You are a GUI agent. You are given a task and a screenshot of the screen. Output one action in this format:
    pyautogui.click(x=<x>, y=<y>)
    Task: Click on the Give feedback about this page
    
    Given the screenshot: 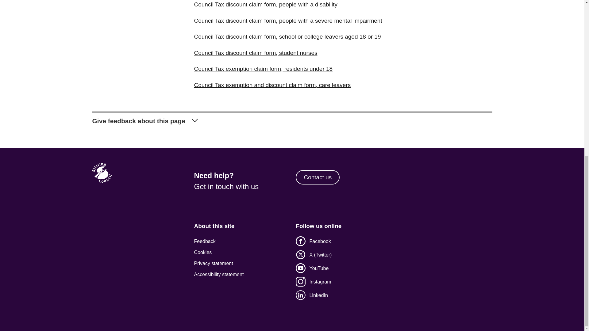 What is the action you would take?
    pyautogui.click(x=292, y=119)
    